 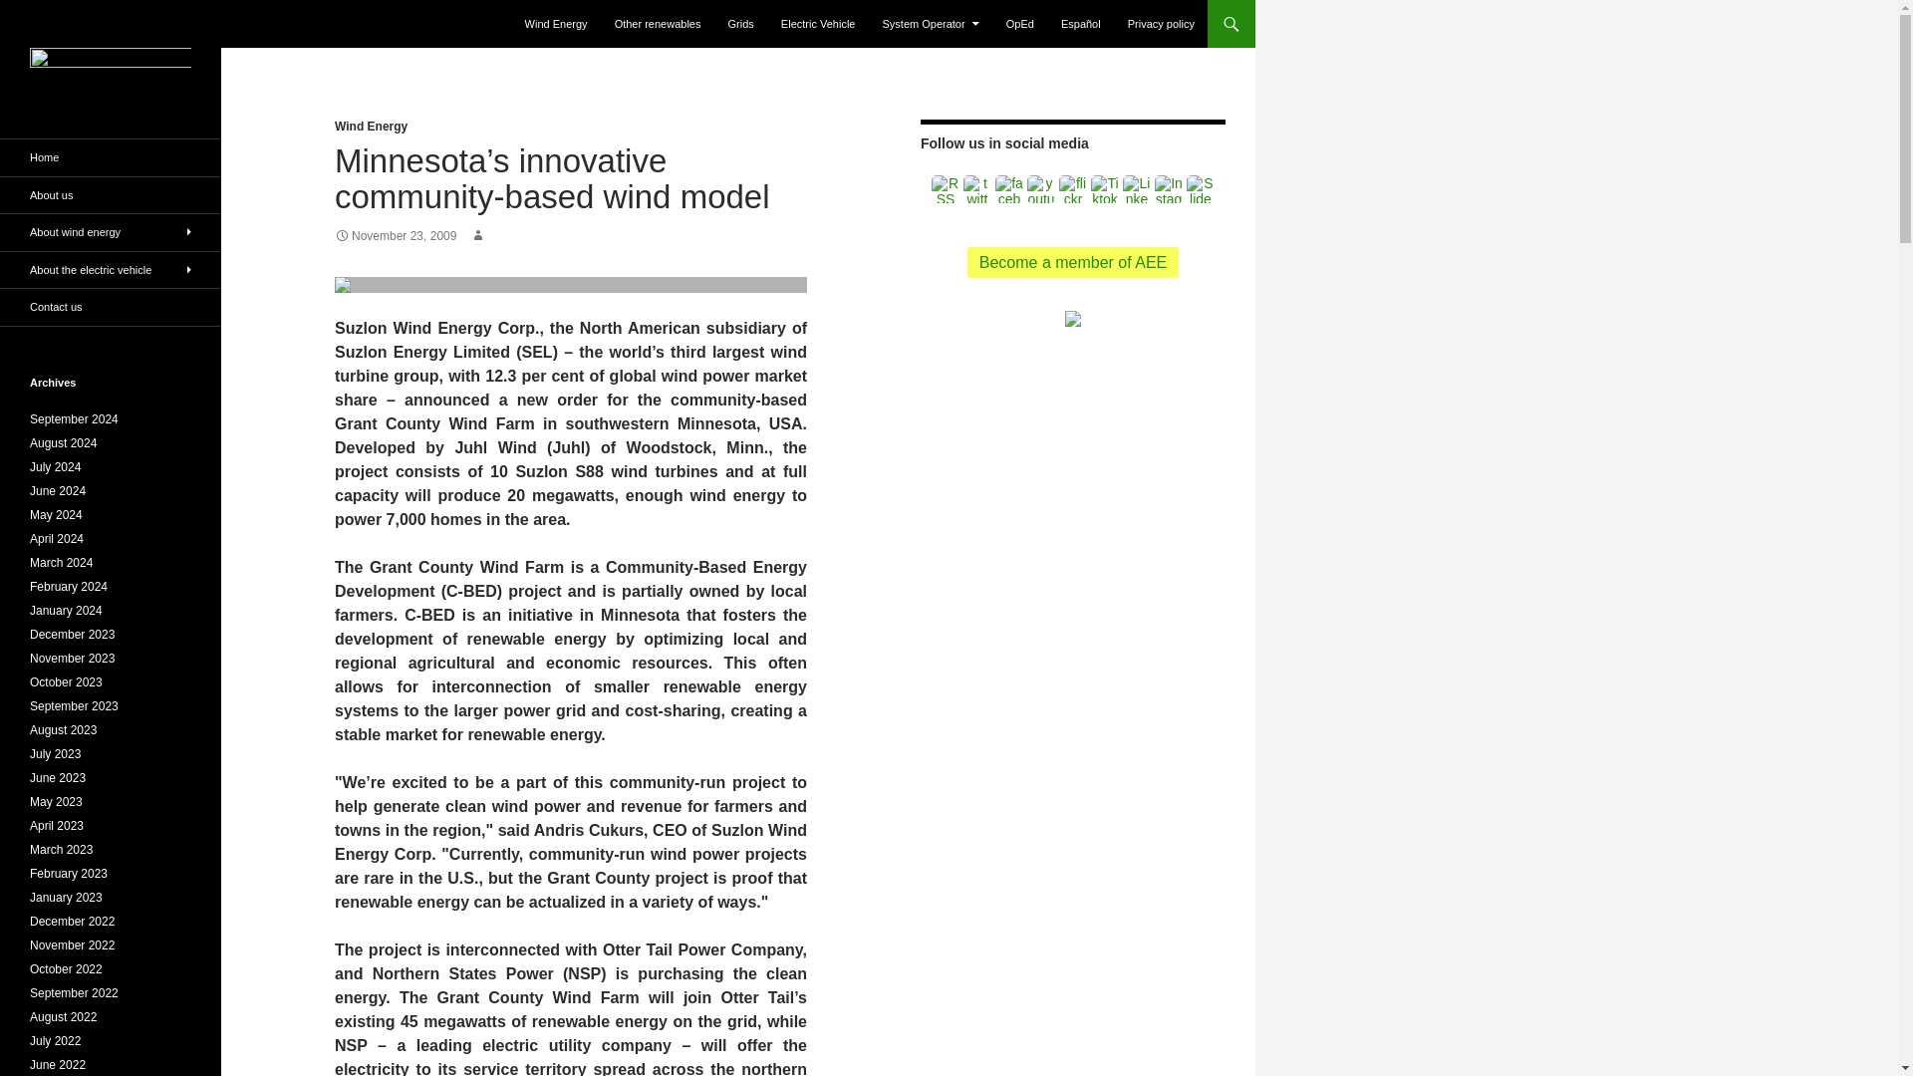 I want to click on Become a member of AEE, so click(x=1074, y=262).